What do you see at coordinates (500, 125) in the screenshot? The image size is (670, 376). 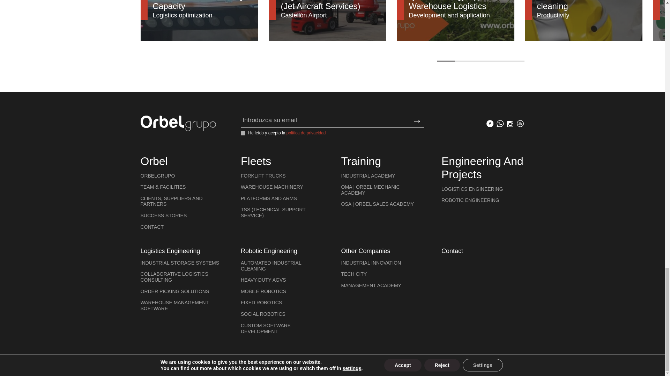 I see `whatsapp` at bounding box center [500, 125].